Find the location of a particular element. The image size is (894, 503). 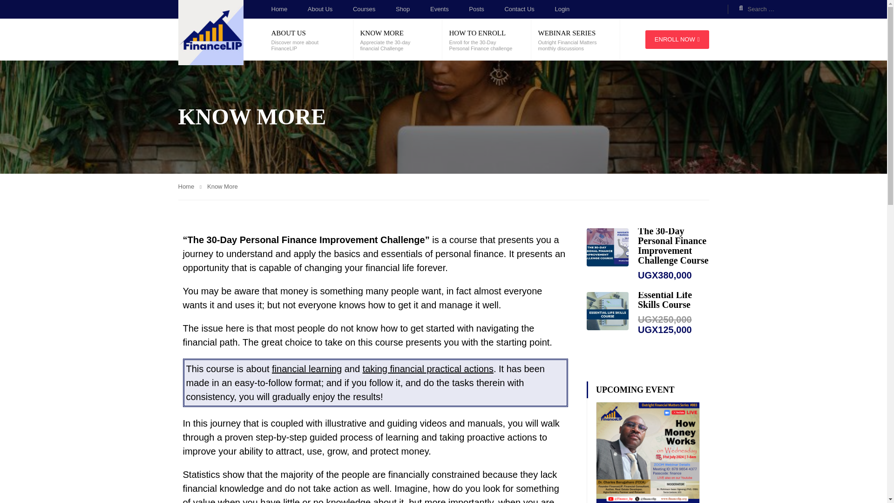

Home is located at coordinates (190, 186).